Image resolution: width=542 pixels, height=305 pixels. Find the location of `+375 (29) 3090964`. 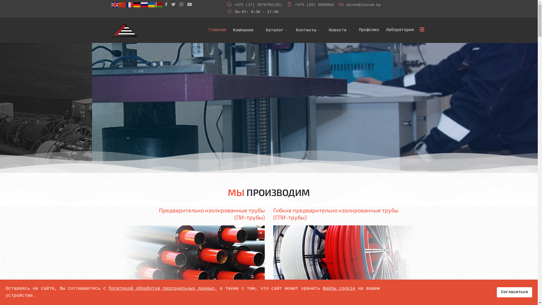

+375 (29) 3090964 is located at coordinates (314, 5).